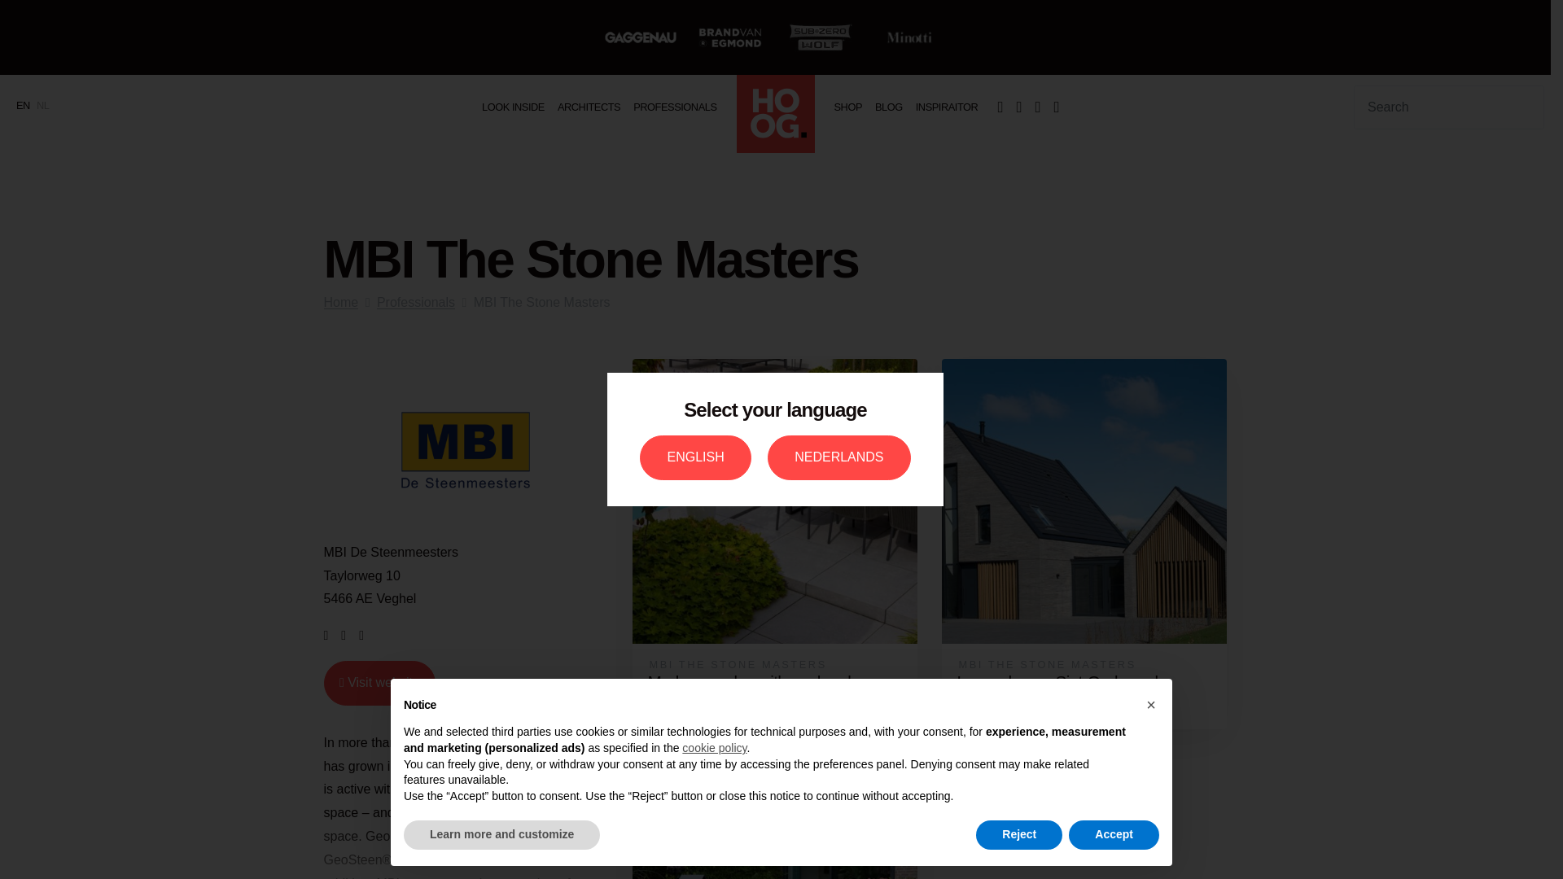 The width and height of the screenshot is (1563, 879). I want to click on Inspiraitor, so click(947, 107).